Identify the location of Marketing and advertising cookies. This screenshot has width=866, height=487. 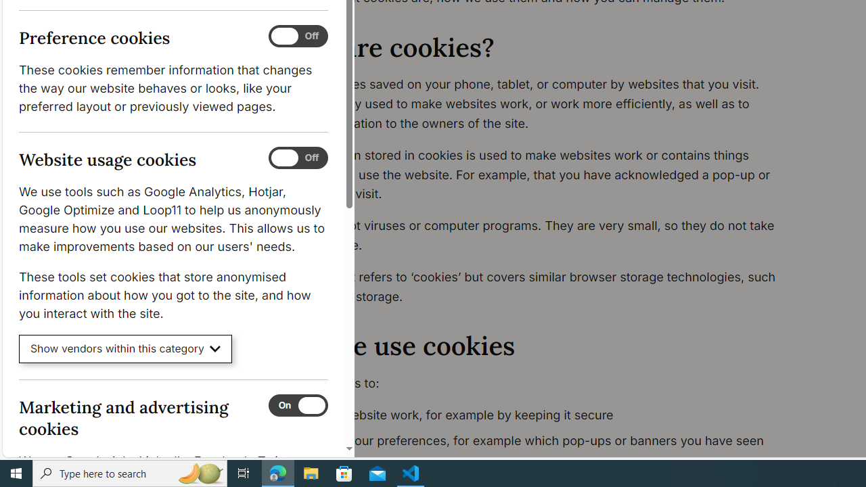
(298, 405).